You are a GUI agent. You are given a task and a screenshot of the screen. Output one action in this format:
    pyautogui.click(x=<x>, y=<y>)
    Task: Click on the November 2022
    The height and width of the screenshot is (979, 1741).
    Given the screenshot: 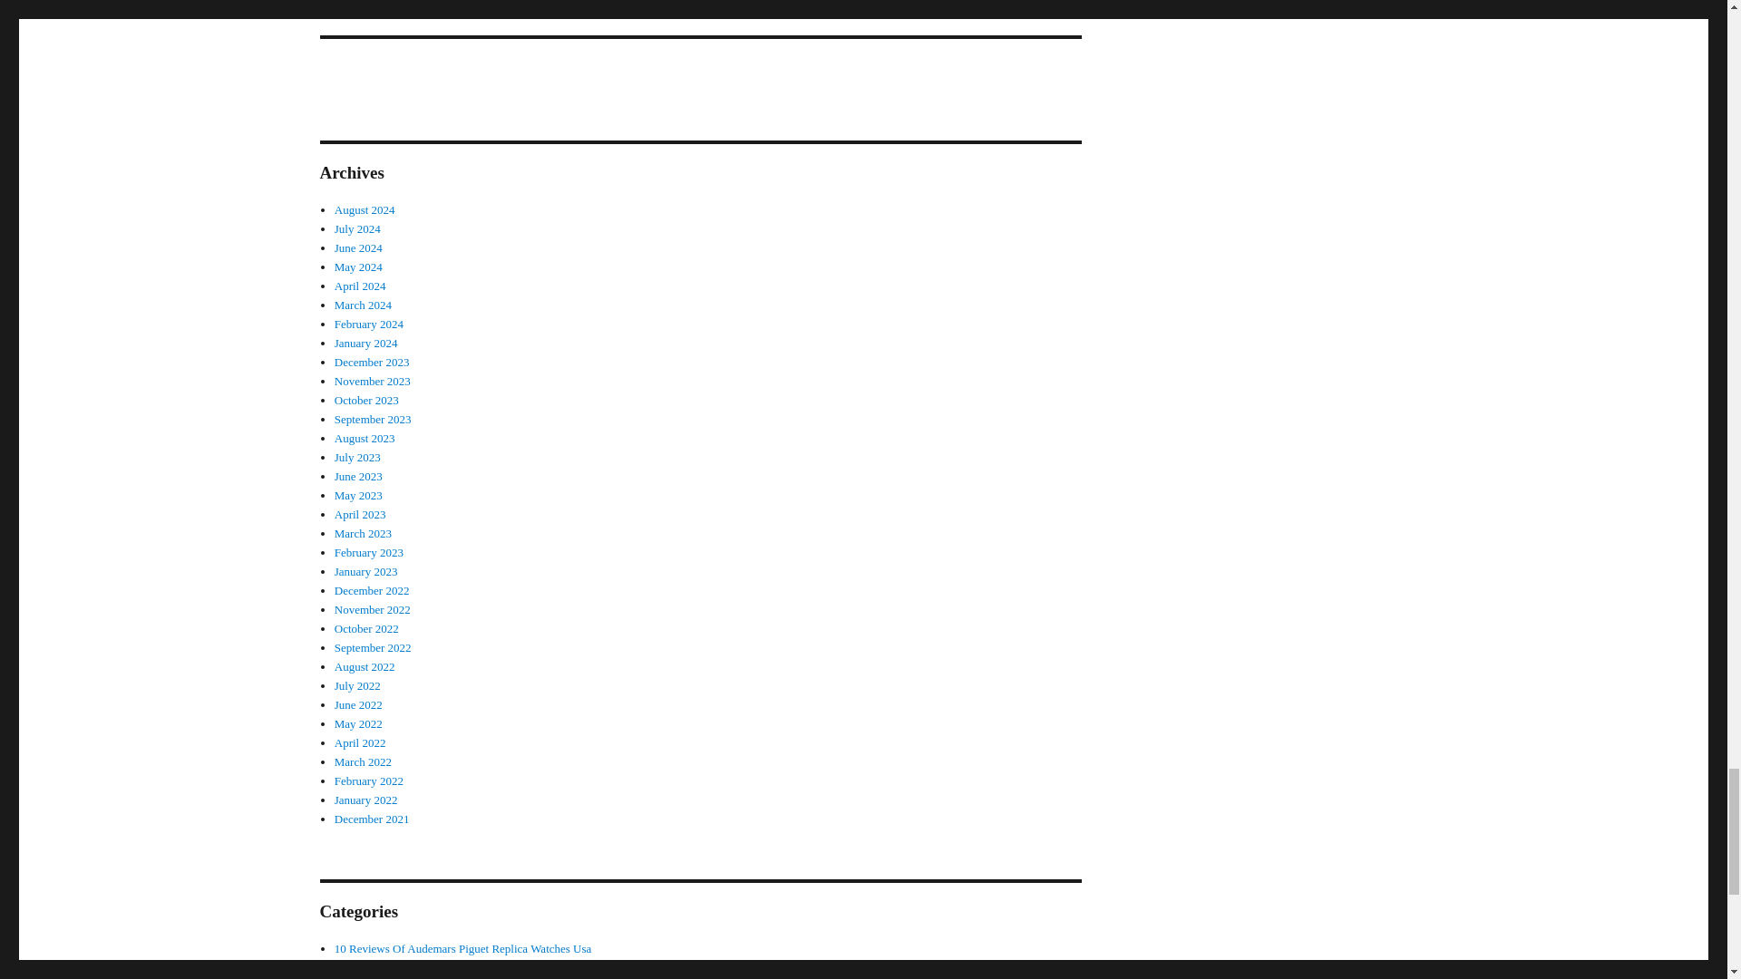 What is the action you would take?
    pyautogui.click(x=372, y=609)
    